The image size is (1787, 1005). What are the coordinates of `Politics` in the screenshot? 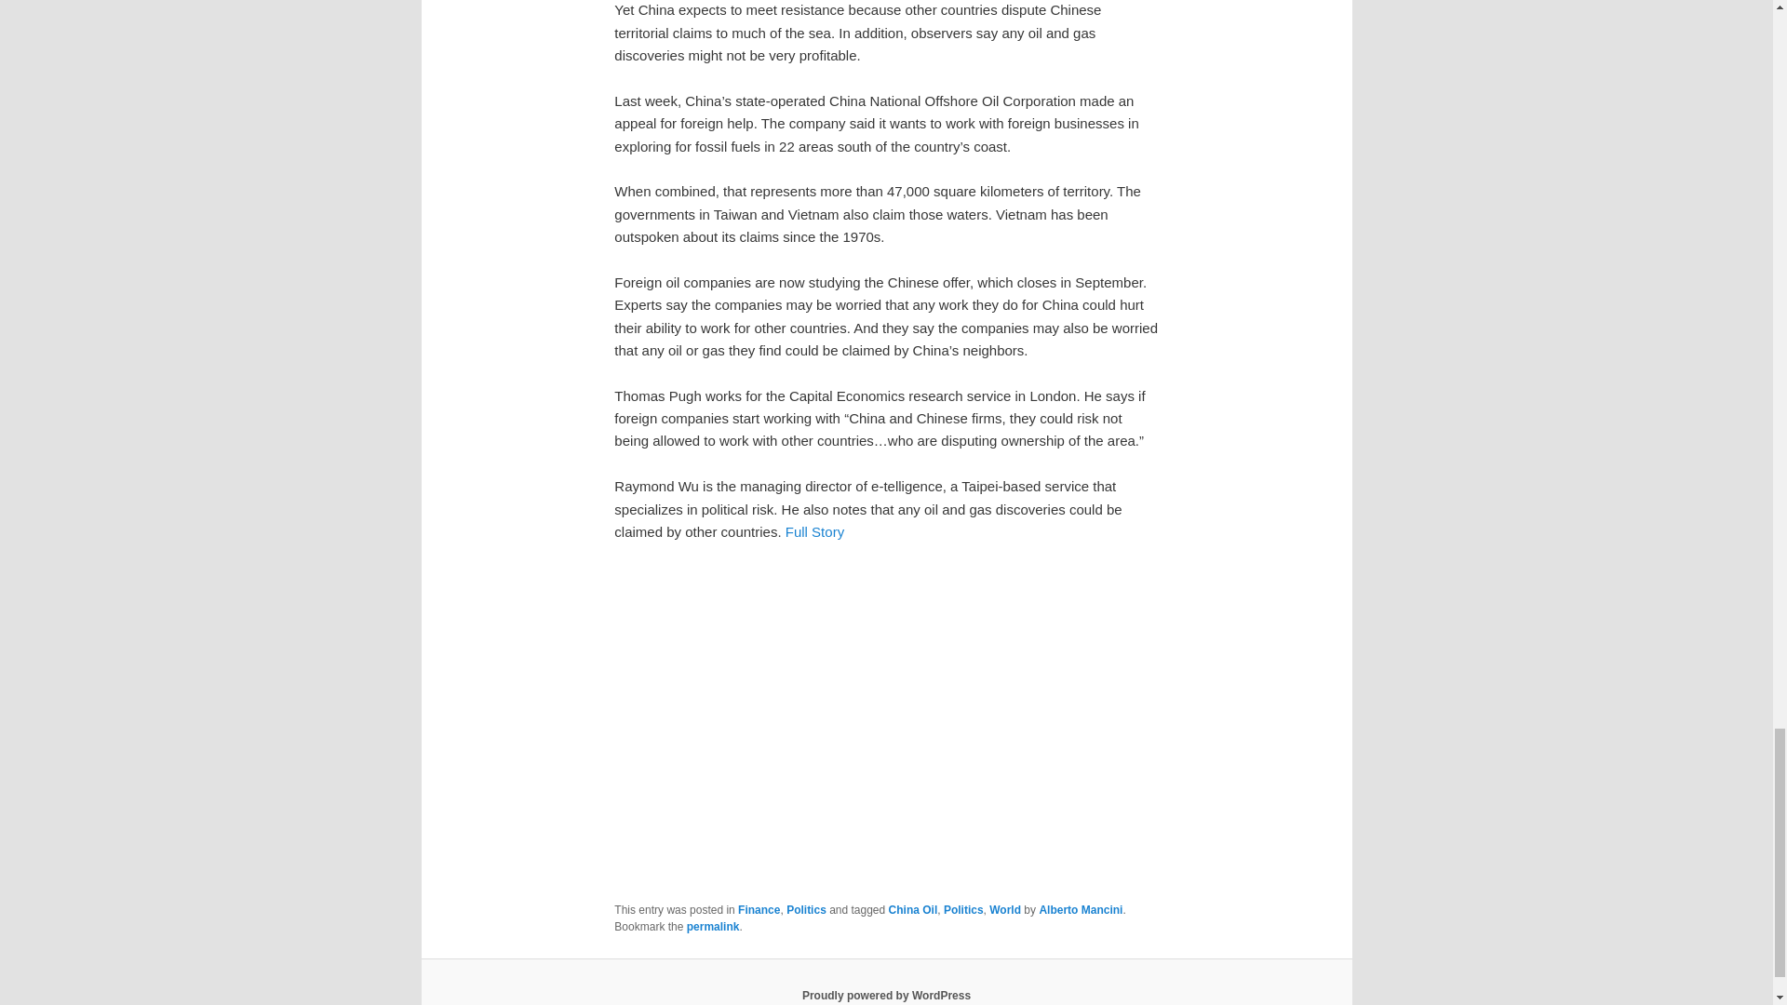 It's located at (963, 909).